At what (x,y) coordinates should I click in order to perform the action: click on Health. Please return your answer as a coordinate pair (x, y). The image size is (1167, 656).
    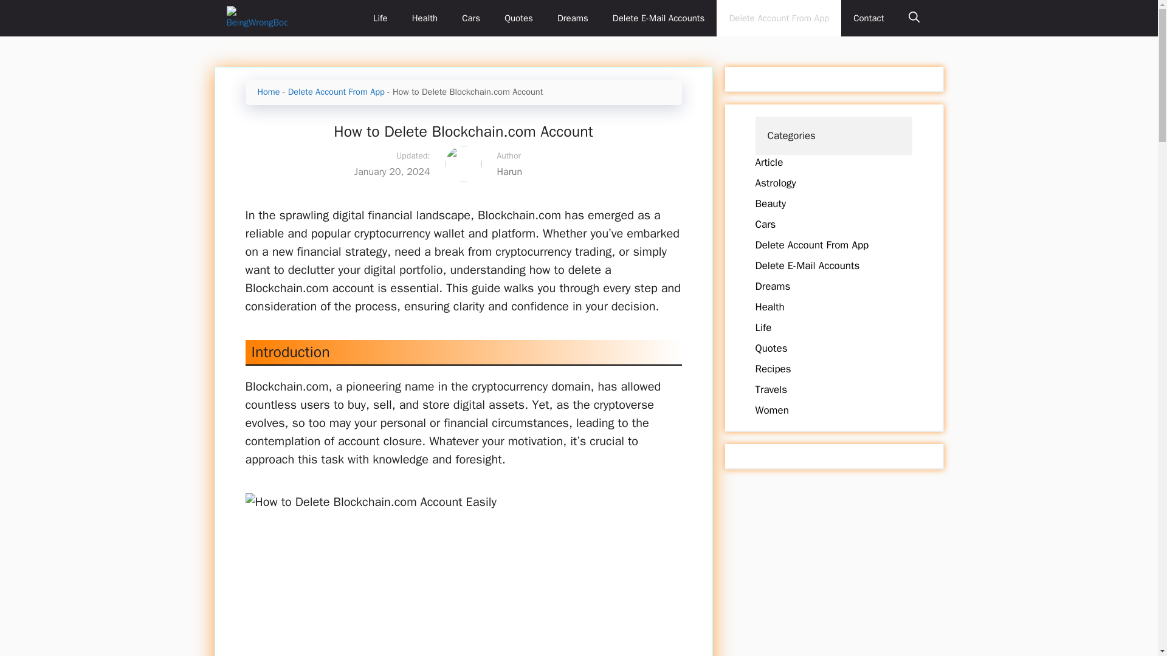
    Looking at the image, I should click on (769, 307).